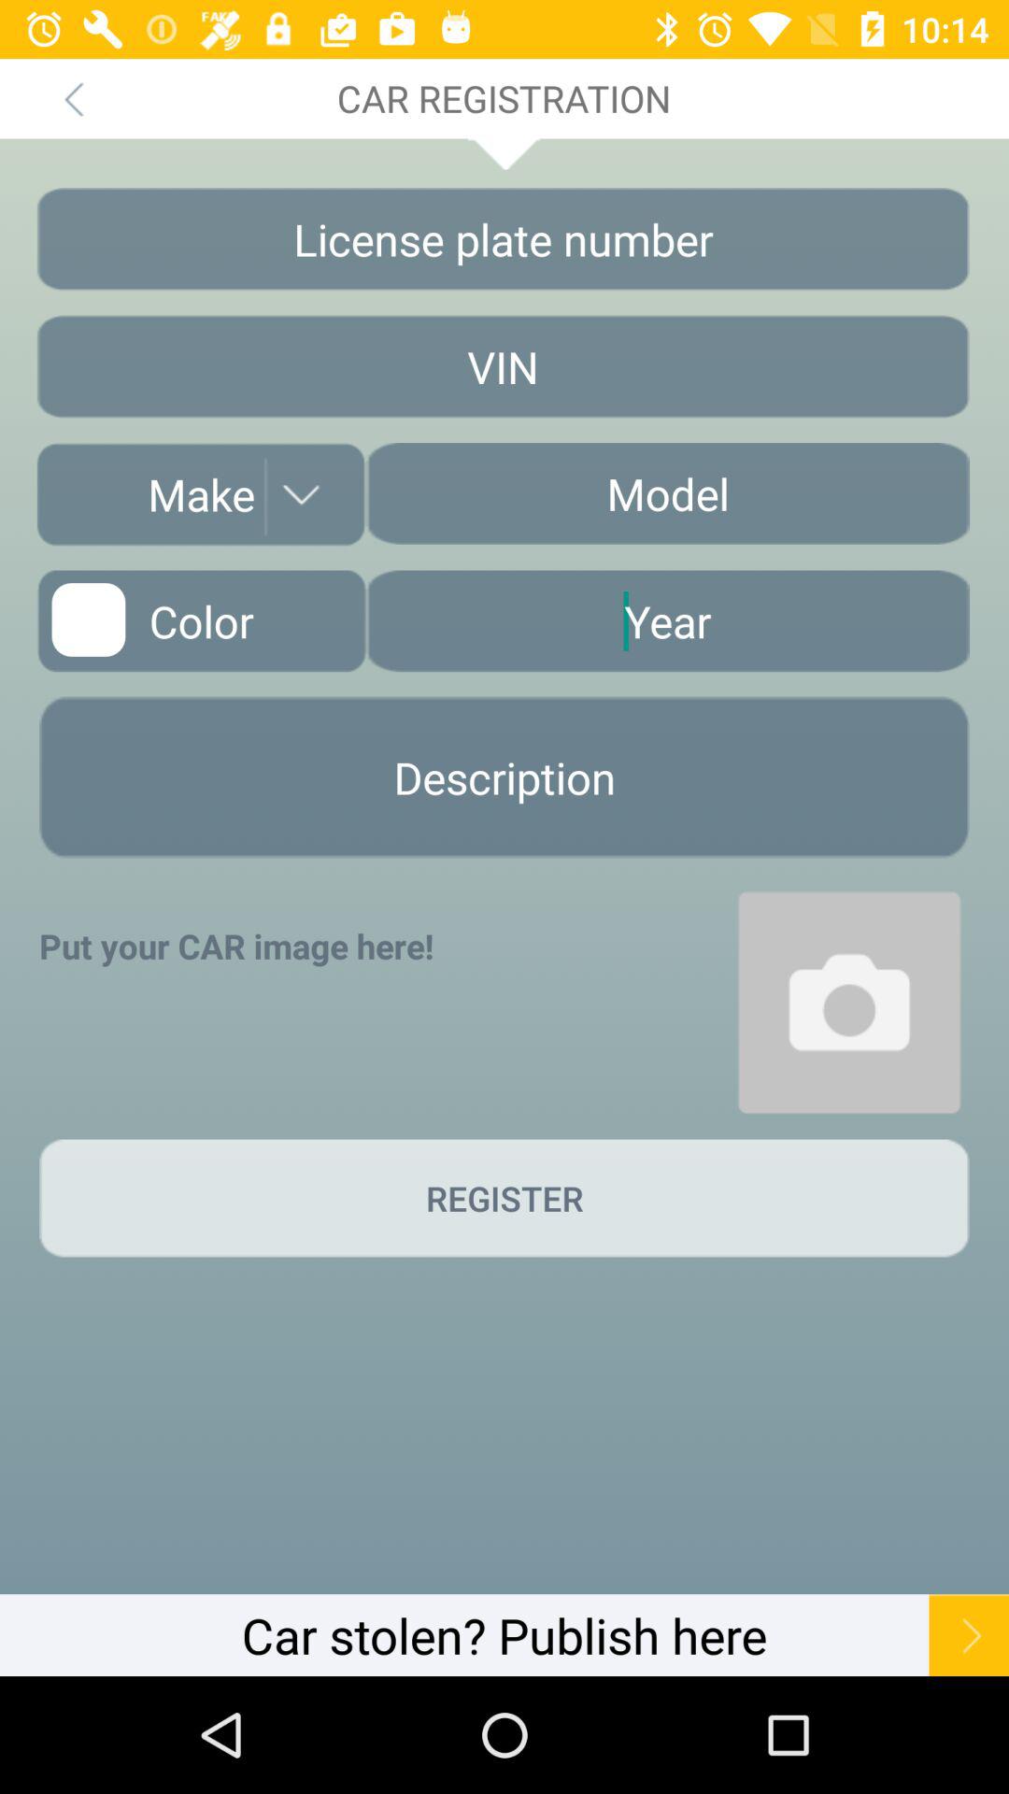 The image size is (1009, 1794). I want to click on go back, so click(73, 99).